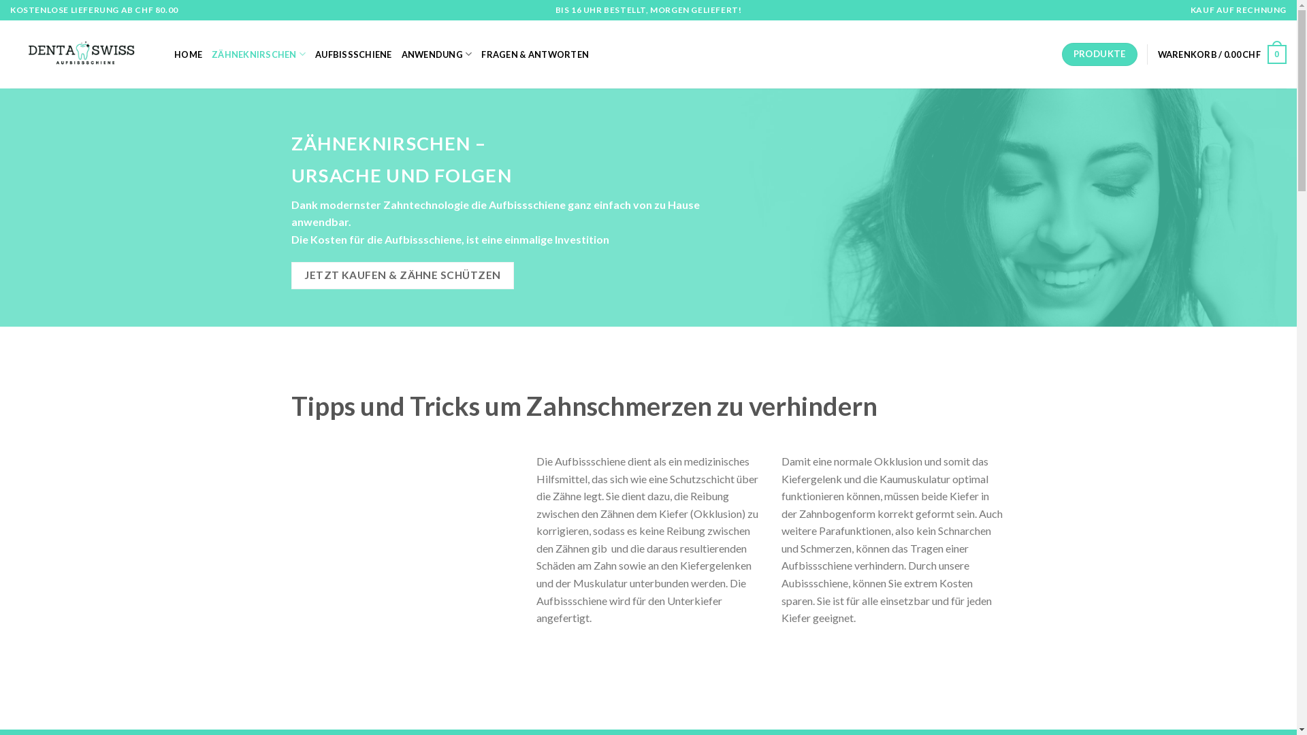 The height and width of the screenshot is (735, 1307). What do you see at coordinates (535, 54) in the screenshot?
I see `FRAGEN & ANTWORTEN` at bounding box center [535, 54].